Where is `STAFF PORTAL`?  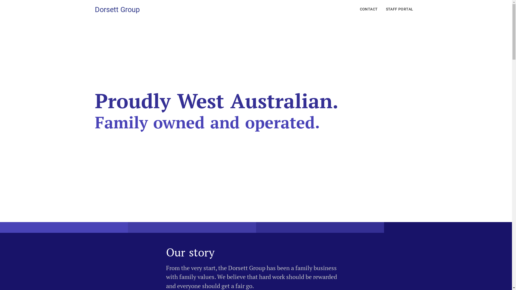 STAFF PORTAL is located at coordinates (400, 9).